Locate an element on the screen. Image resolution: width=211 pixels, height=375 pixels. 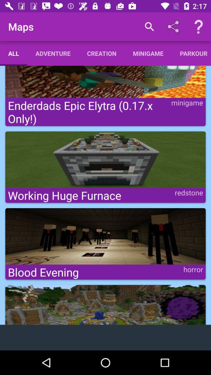
help option is located at coordinates (198, 27).